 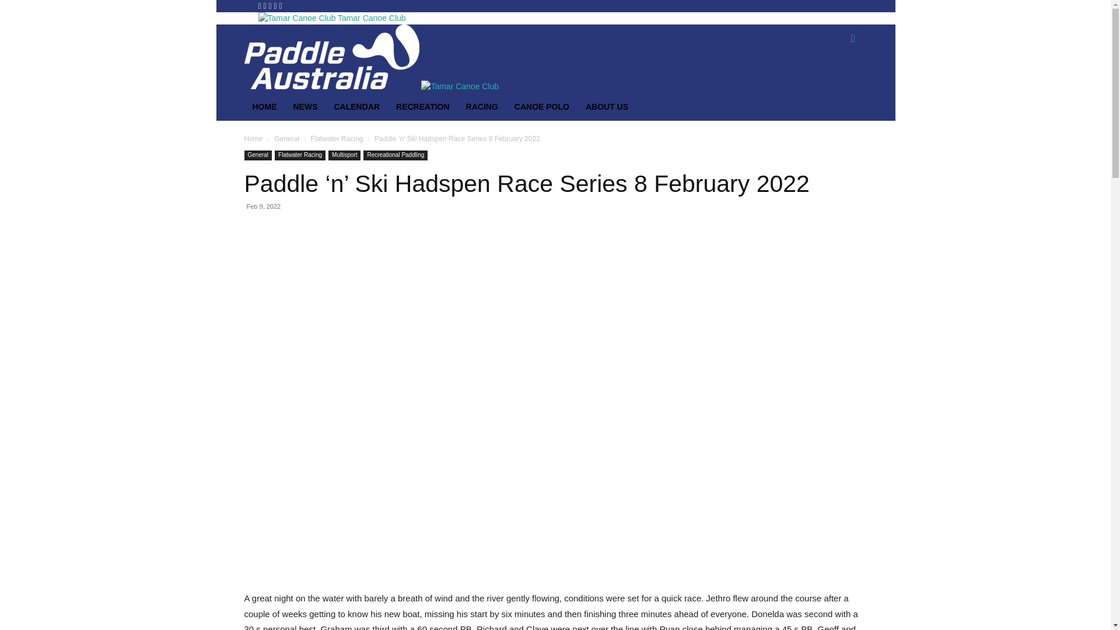 What do you see at coordinates (300, 155) in the screenshot?
I see `Flatwater Racing` at bounding box center [300, 155].